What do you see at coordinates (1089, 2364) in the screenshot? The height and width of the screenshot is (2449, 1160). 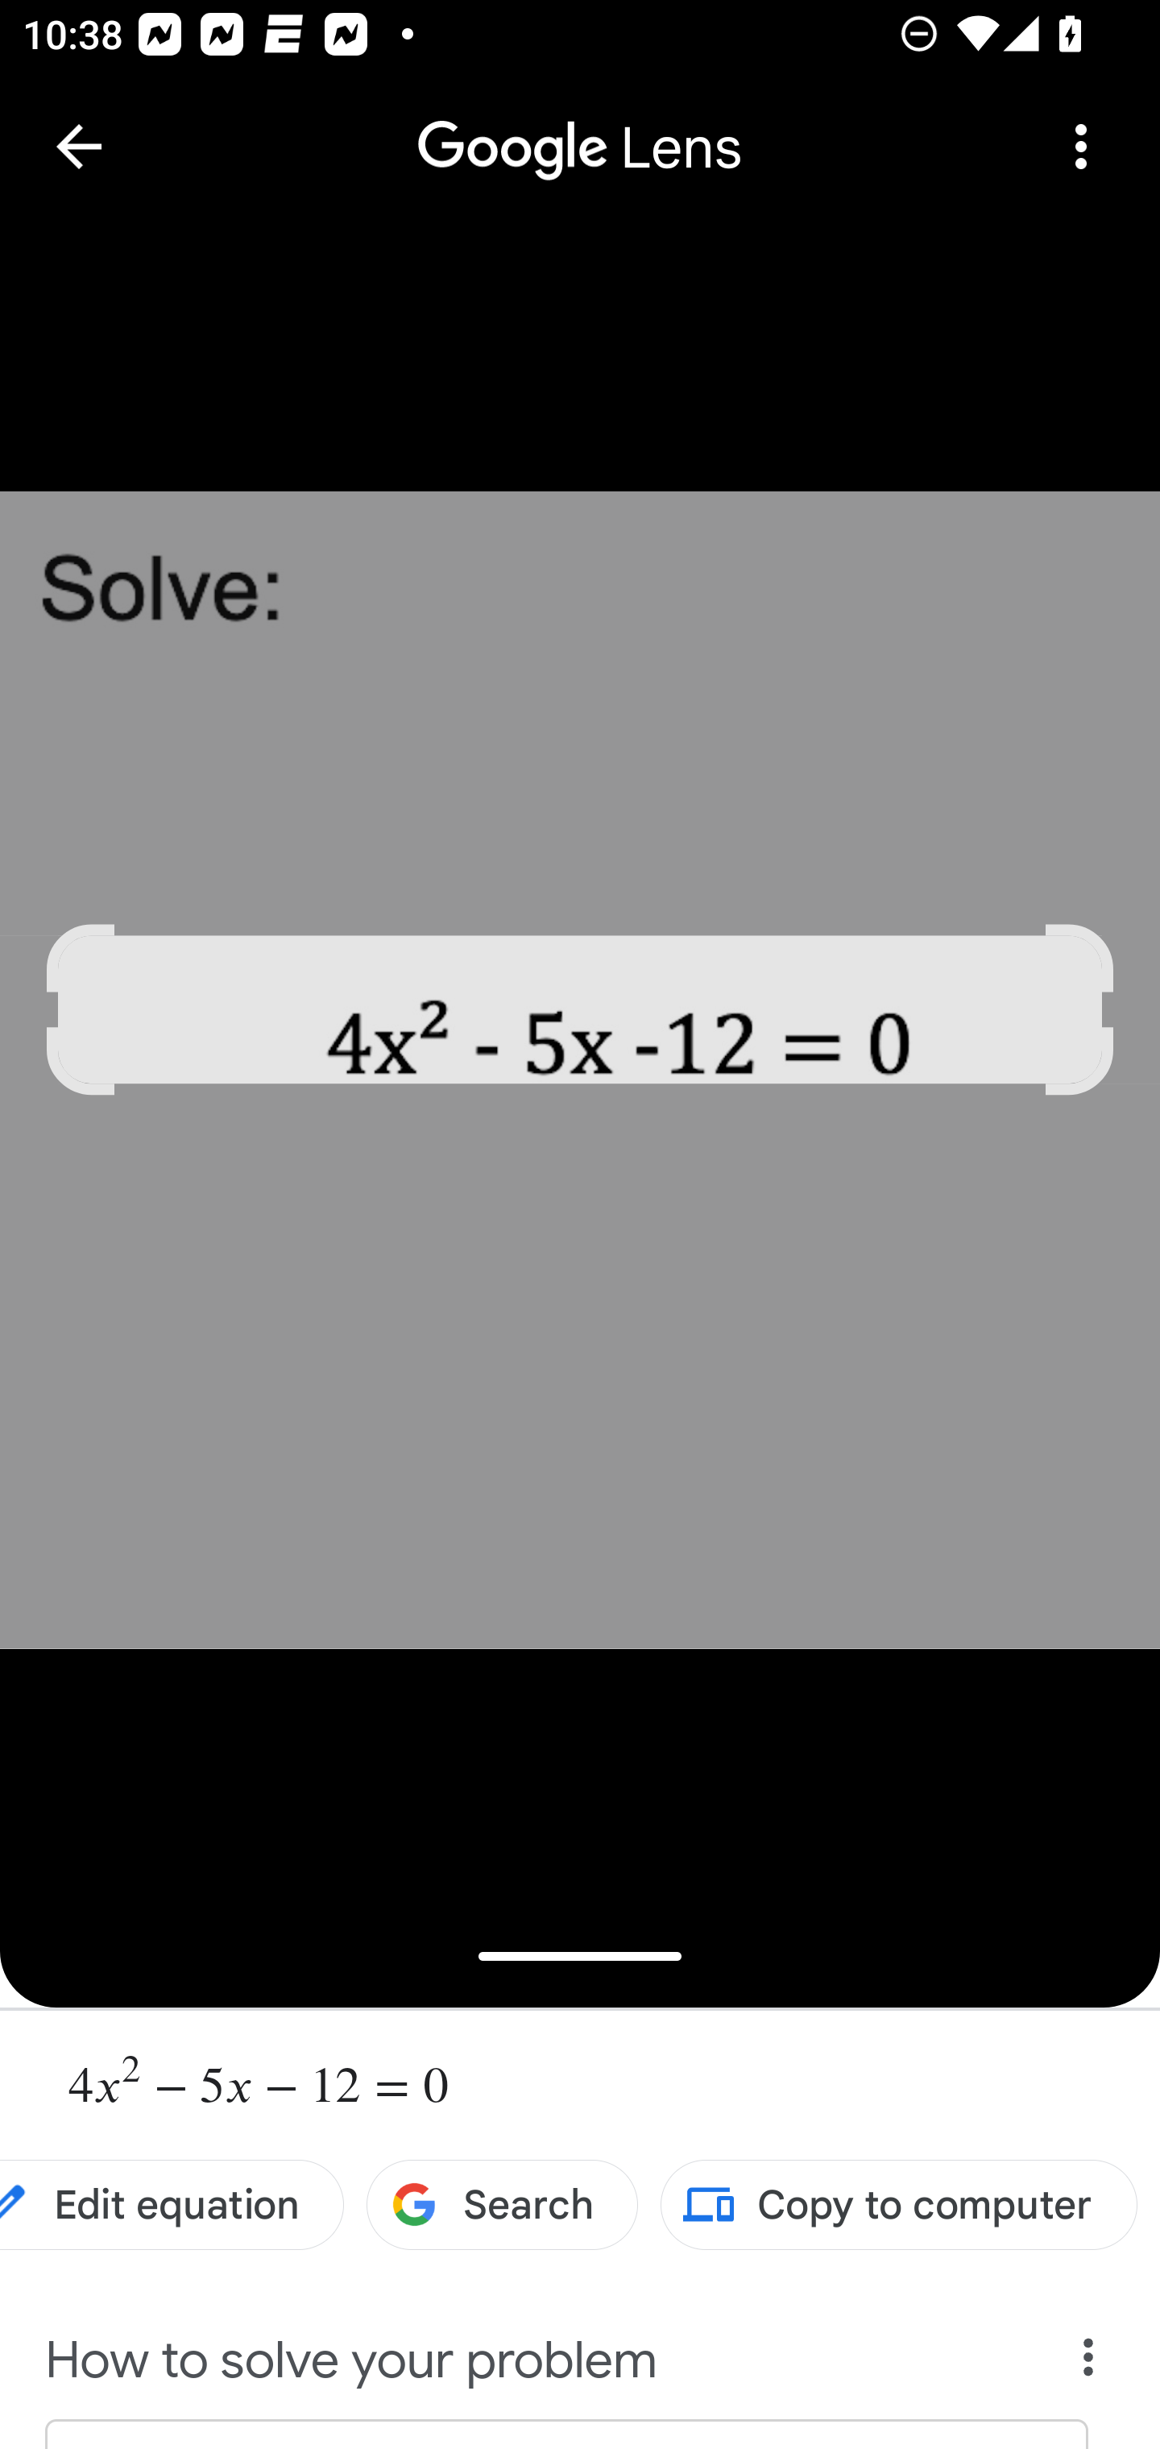 I see `Open privacy policy menu` at bounding box center [1089, 2364].